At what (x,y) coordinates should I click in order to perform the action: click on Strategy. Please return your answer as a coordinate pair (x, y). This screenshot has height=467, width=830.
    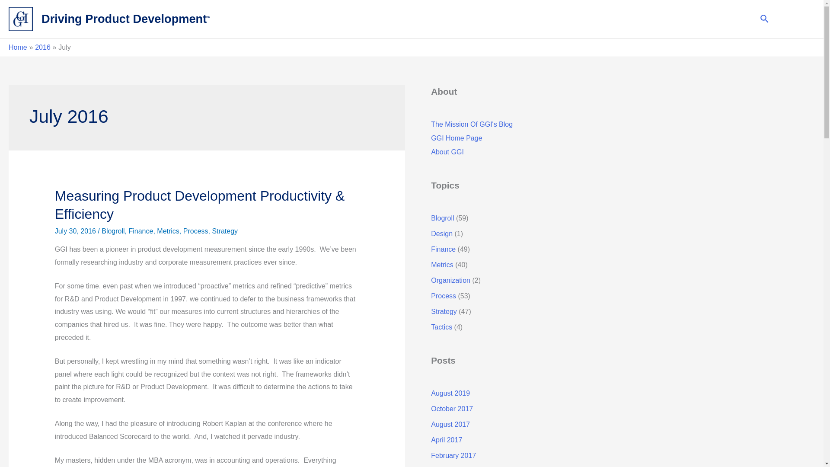
    Looking at the image, I should click on (224, 231).